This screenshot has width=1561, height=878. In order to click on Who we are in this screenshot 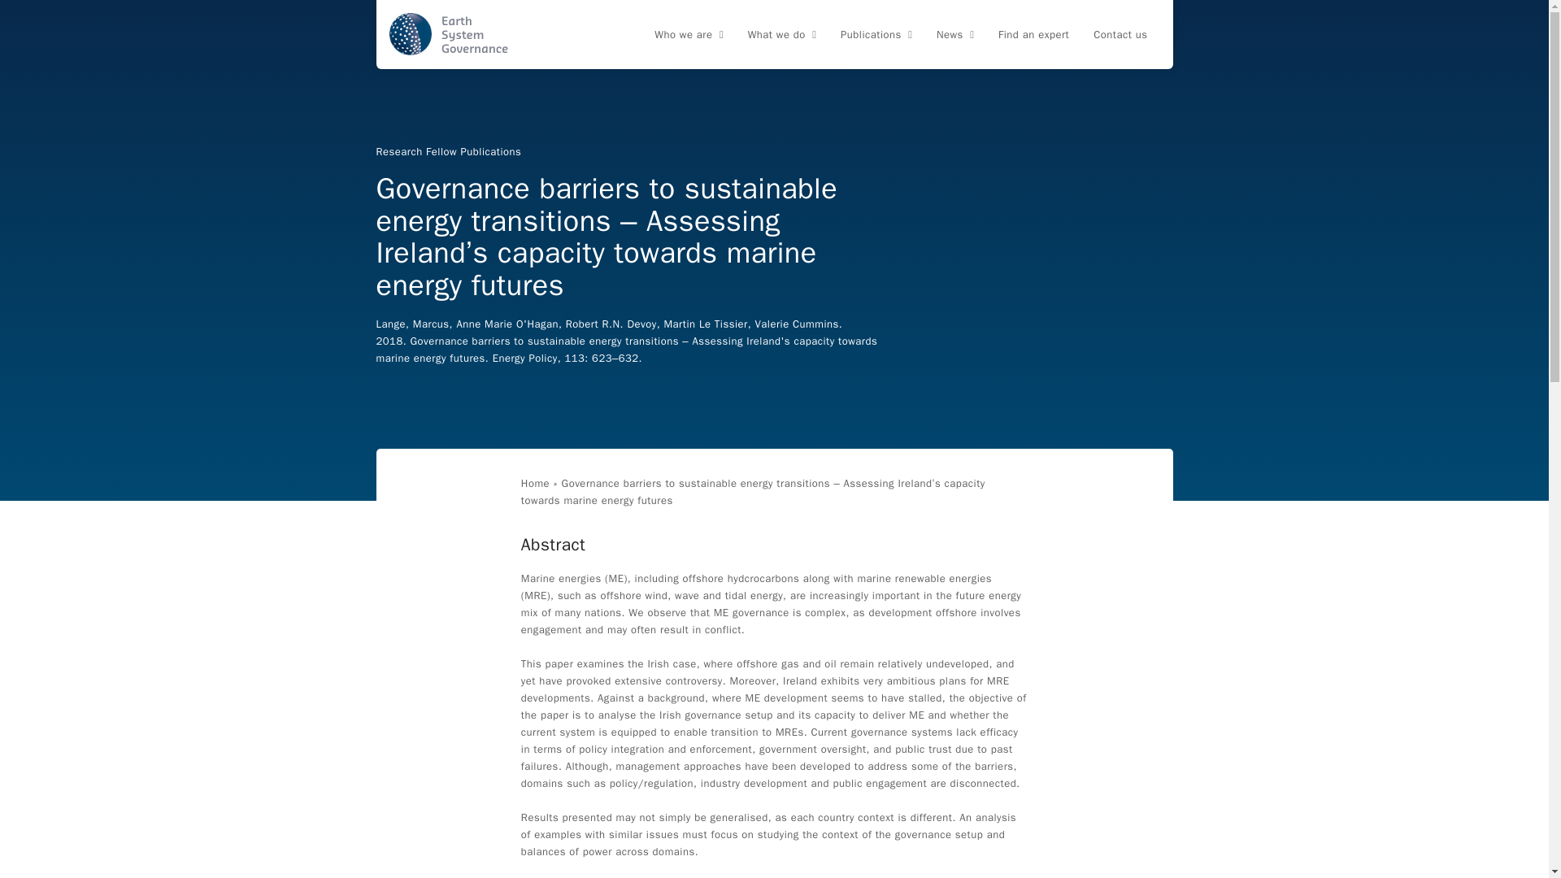, I will do `click(688, 35)`.